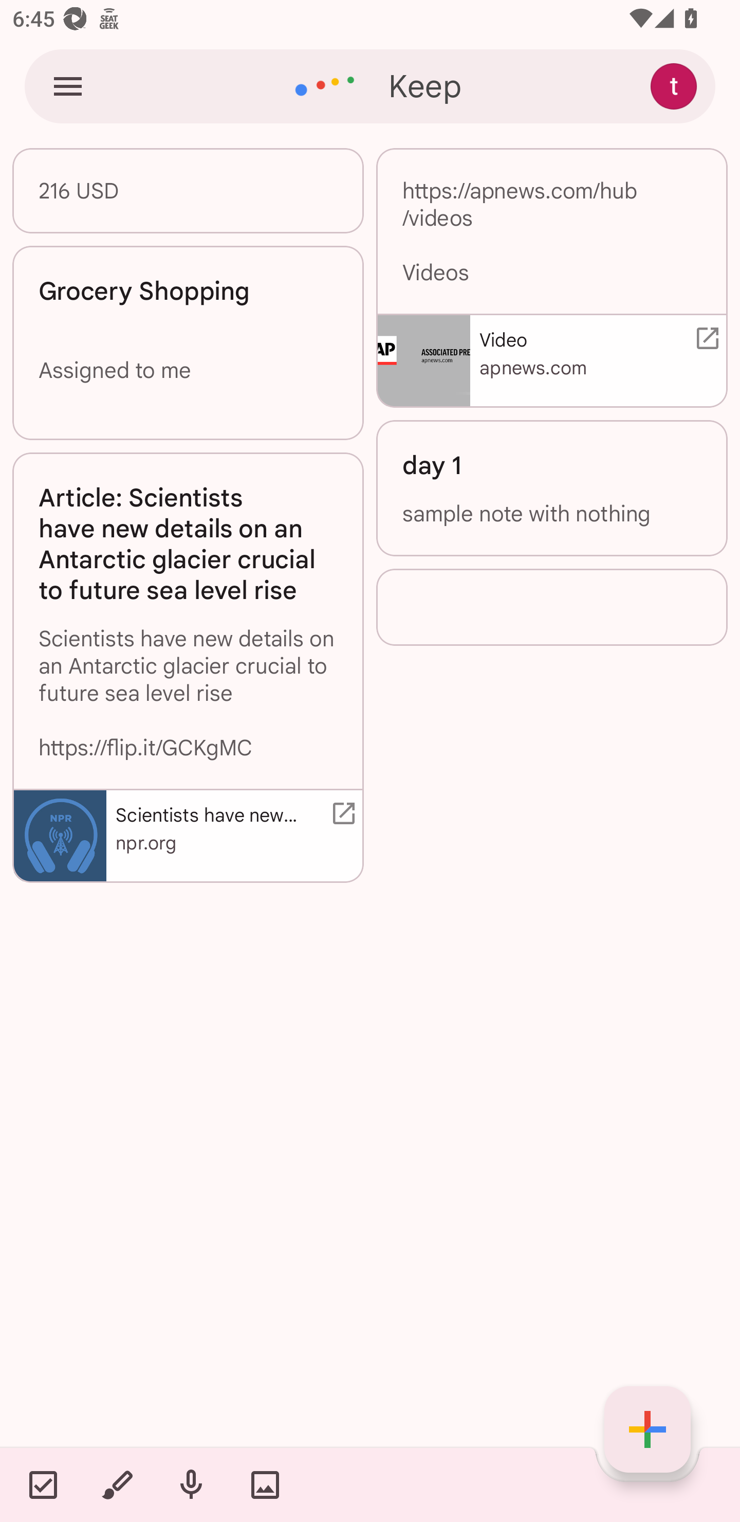 Image resolution: width=740 pixels, height=1522 pixels. Describe the element at coordinates (265, 1484) in the screenshot. I see `New photo note` at that location.